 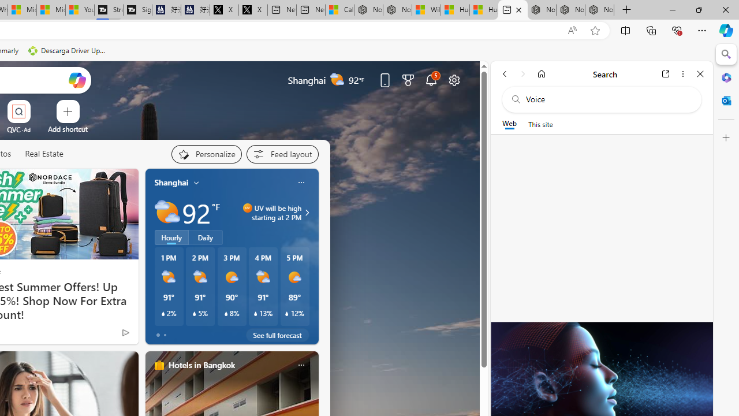 What do you see at coordinates (301, 365) in the screenshot?
I see `Class: icon-img` at bounding box center [301, 365].